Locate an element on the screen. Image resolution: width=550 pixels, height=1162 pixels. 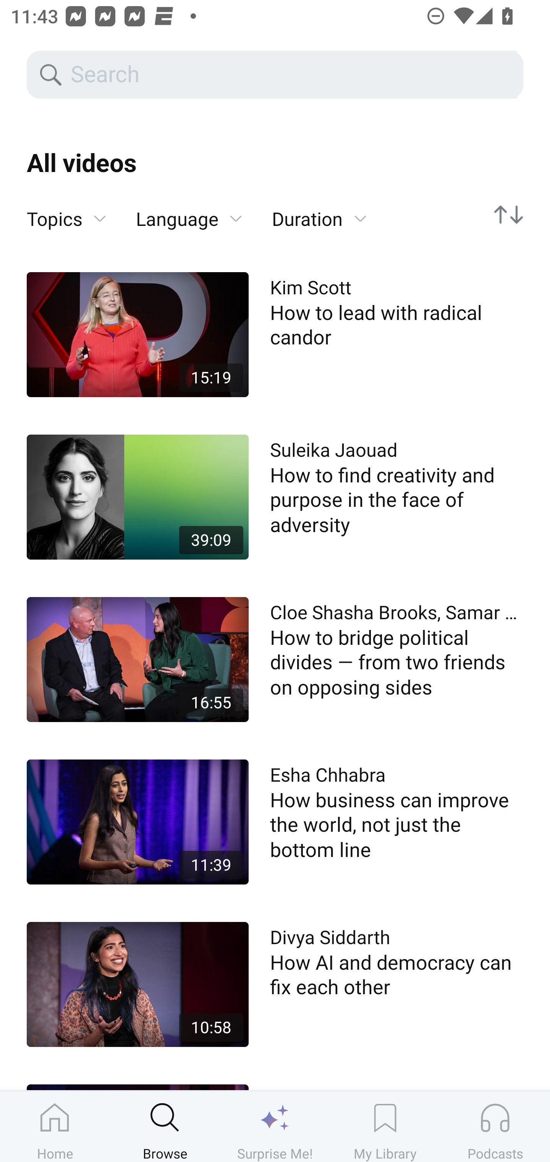
Topics is located at coordinates (66, 219).